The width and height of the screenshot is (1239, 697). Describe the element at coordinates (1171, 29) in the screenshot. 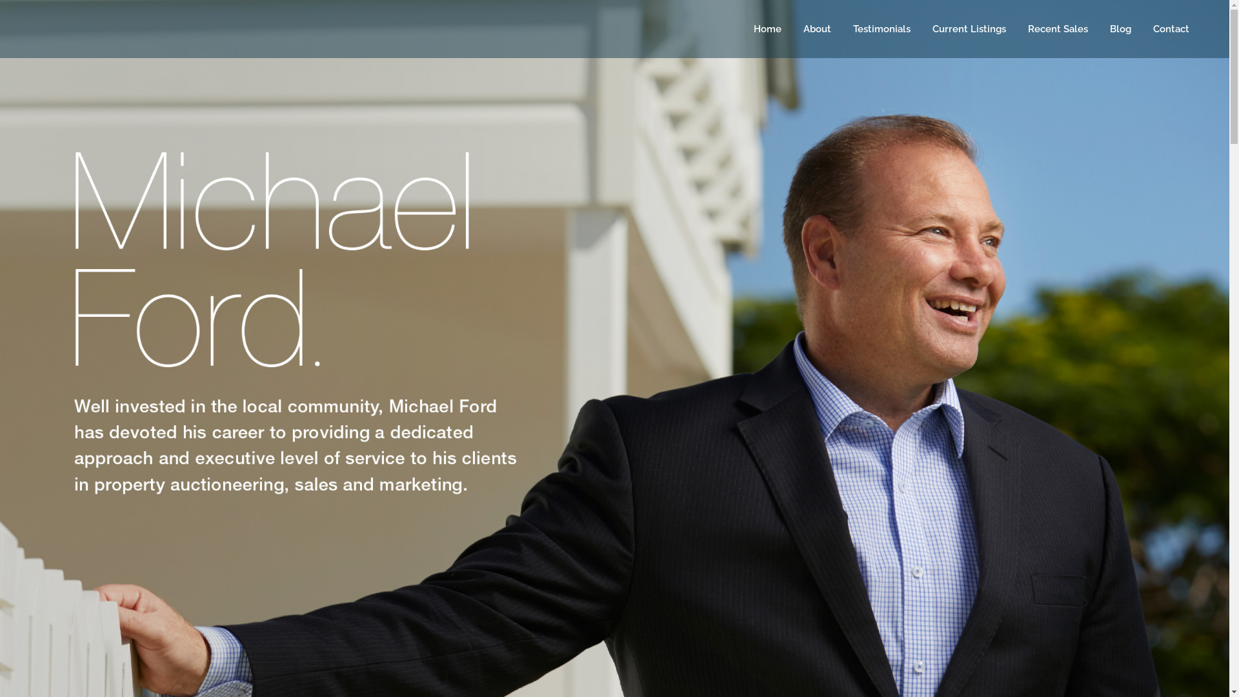

I see `Contact` at that location.